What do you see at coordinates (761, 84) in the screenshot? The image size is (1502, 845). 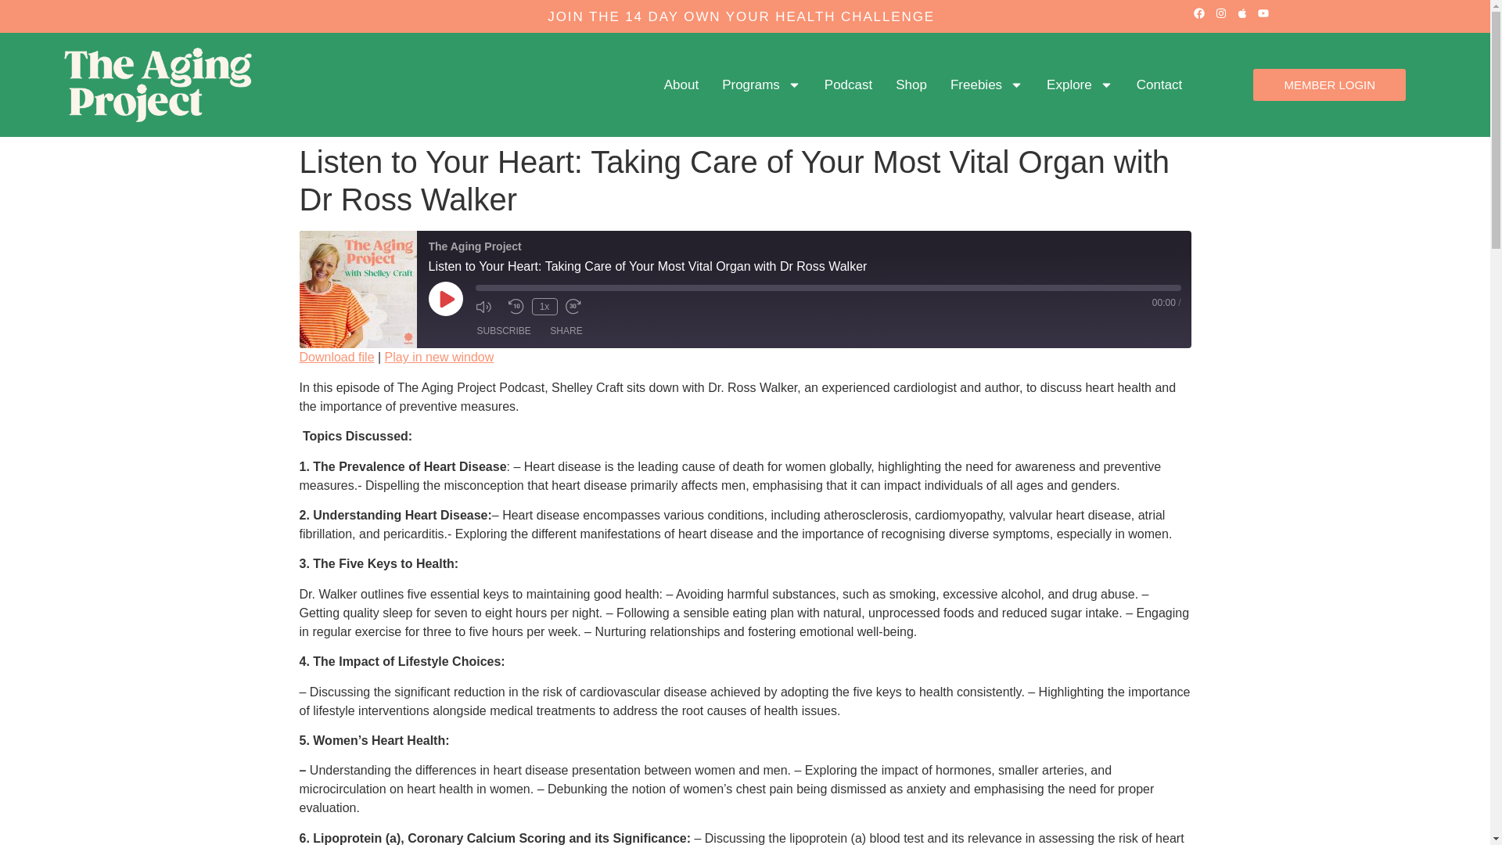 I see `Programs` at bounding box center [761, 84].